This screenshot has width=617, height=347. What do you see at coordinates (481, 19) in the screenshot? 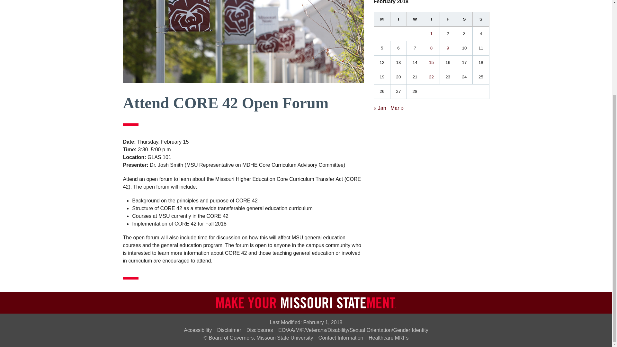
I see `Sunday` at bounding box center [481, 19].